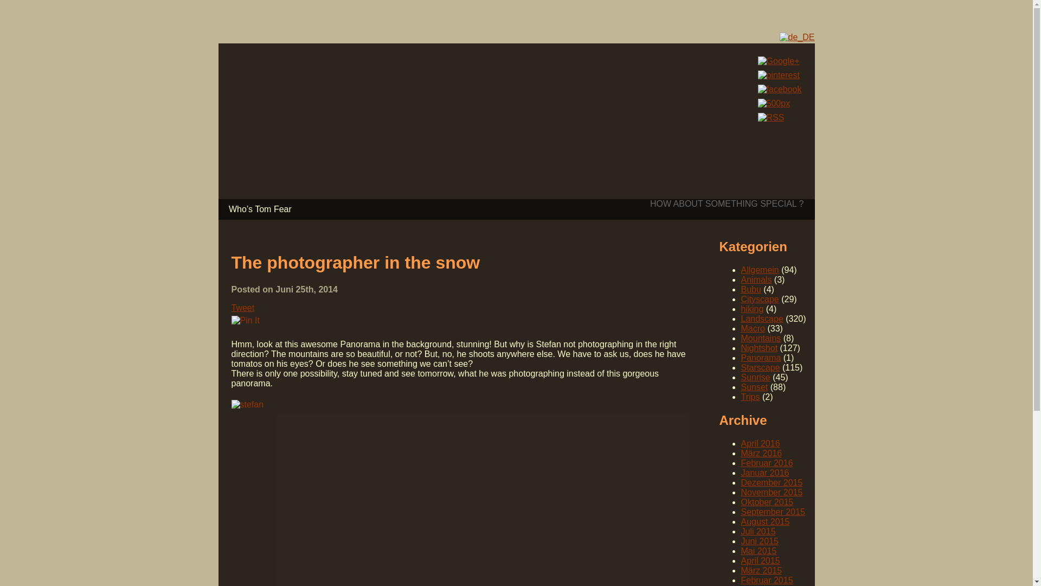 This screenshot has width=1041, height=586. I want to click on Trips, so click(750, 396).